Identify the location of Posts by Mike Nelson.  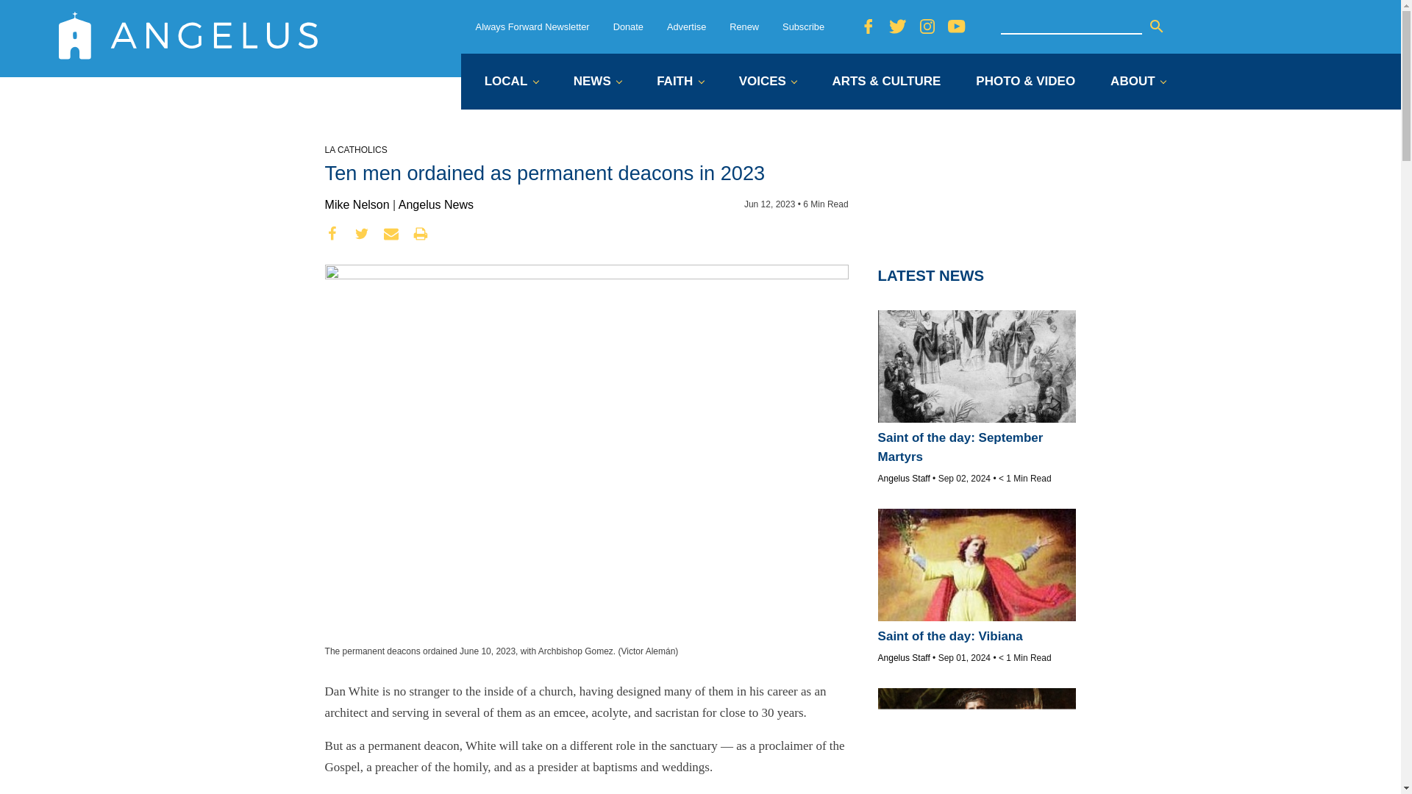
(357, 204).